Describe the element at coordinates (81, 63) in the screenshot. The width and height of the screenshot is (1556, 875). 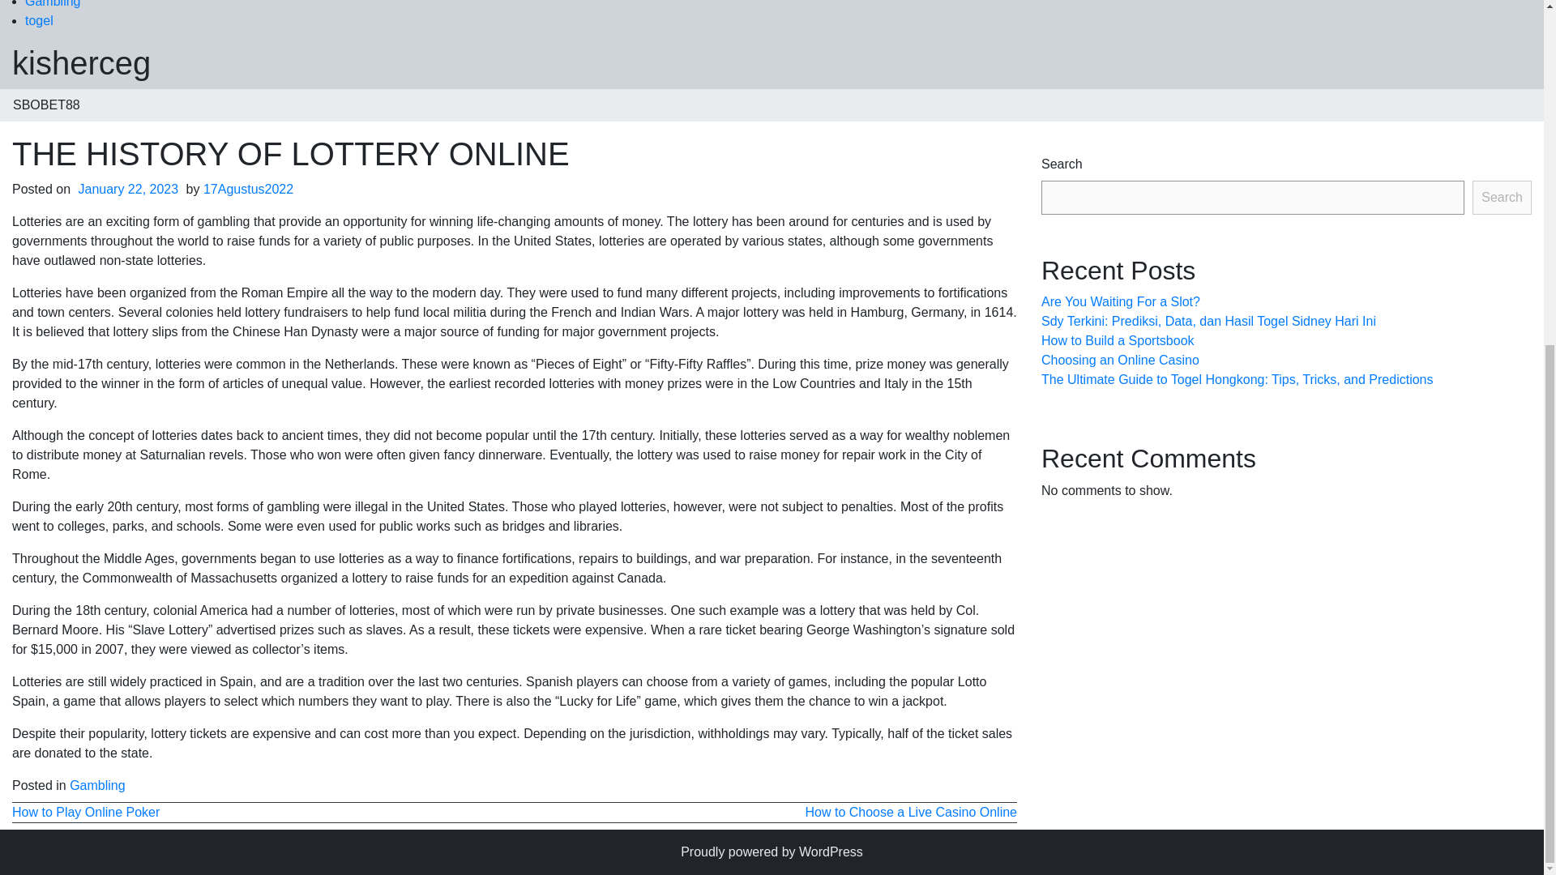
I see `kisherceg` at that location.